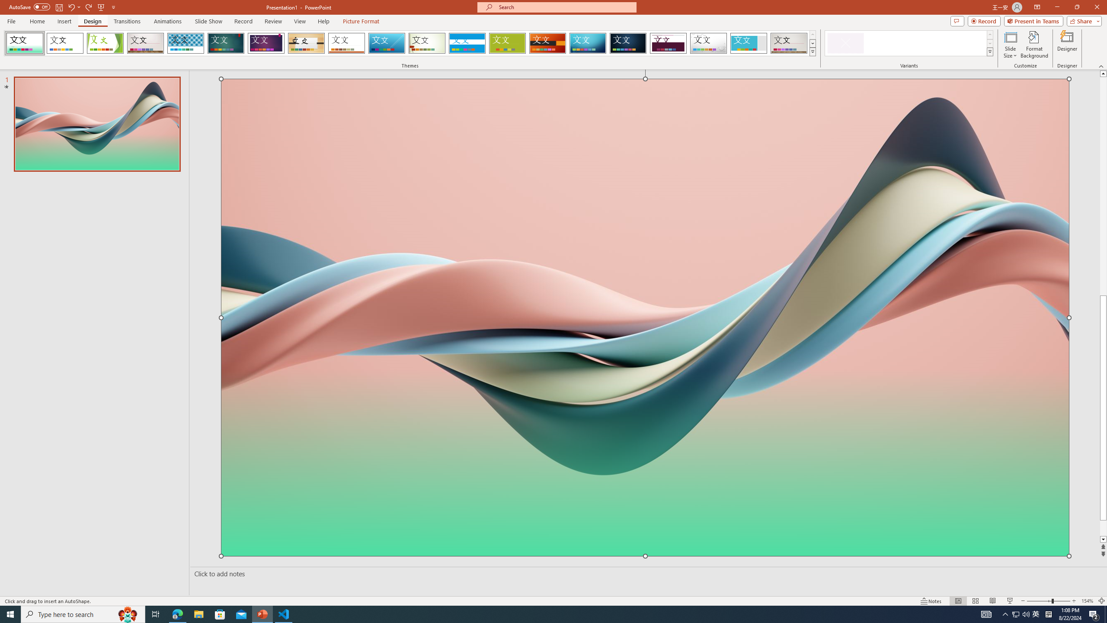 This screenshot has width=1107, height=623. I want to click on AutomationID: SlideThemesGallery, so click(410, 43).